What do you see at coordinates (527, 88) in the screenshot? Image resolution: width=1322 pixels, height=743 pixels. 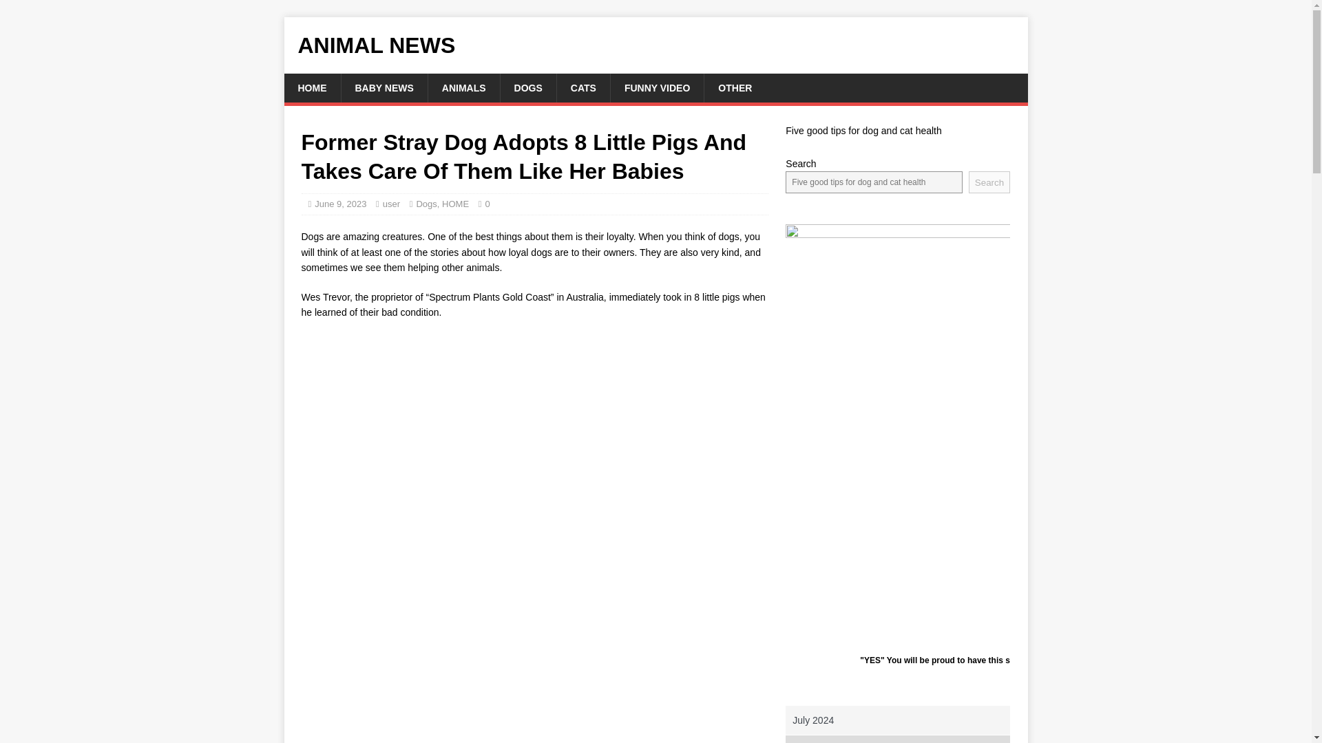 I see `DOGS` at bounding box center [527, 88].